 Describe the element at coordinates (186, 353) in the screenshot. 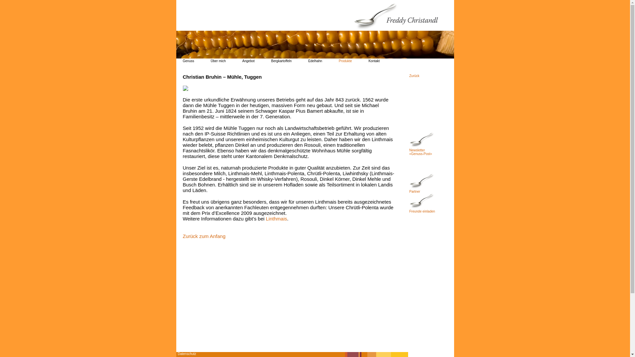

I see `Datenschutz` at that location.